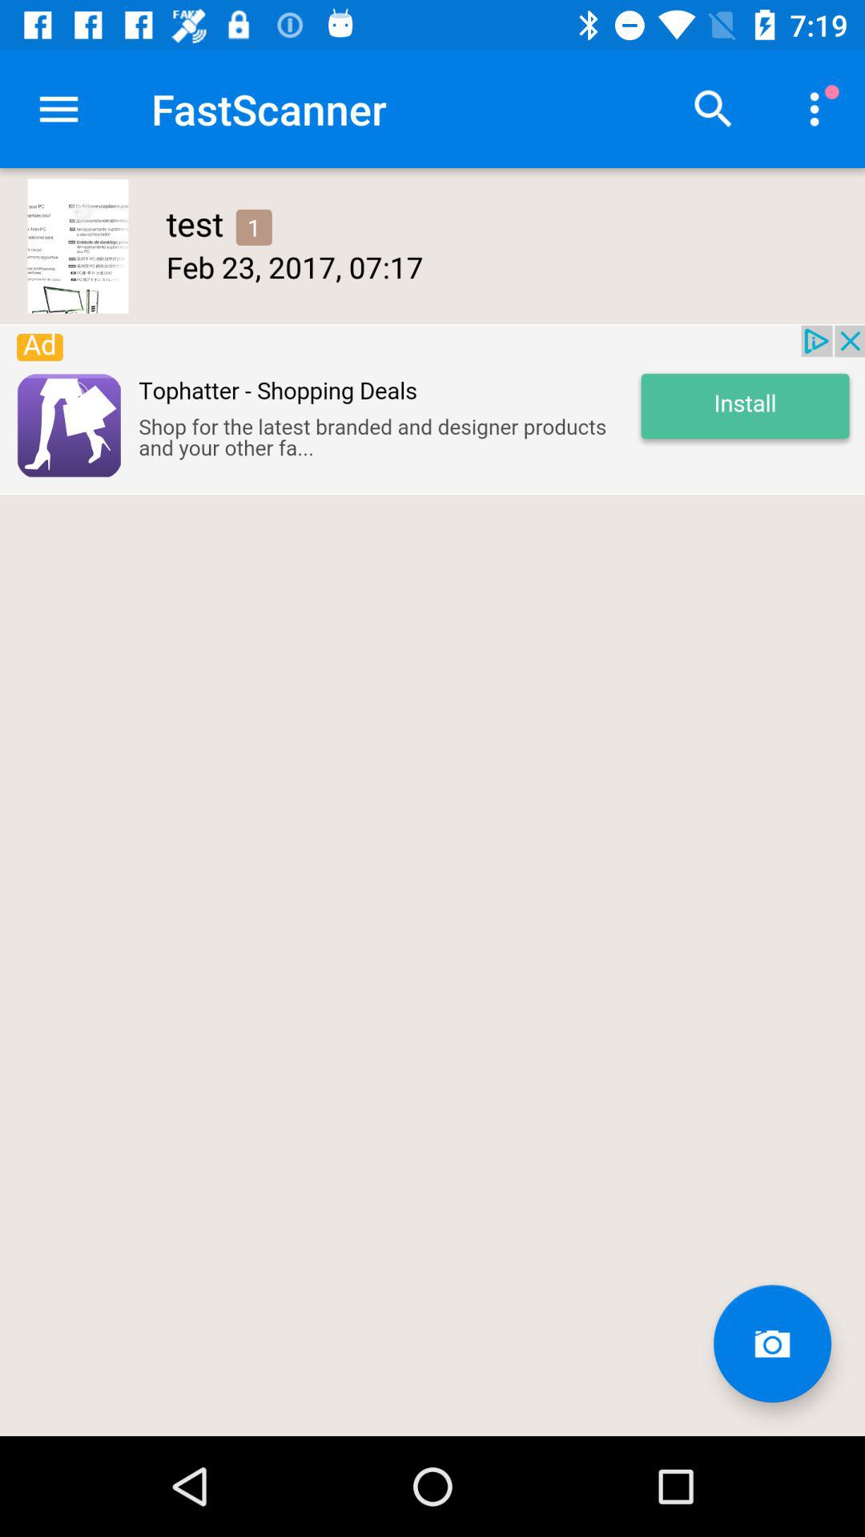 This screenshot has width=865, height=1537. I want to click on advertising, so click(432, 409).